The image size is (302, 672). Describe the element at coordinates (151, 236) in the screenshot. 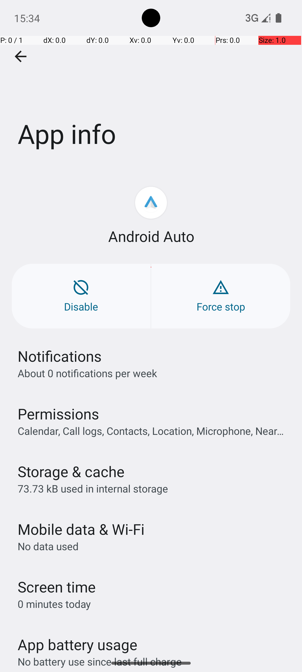

I see `Android Auto` at that location.